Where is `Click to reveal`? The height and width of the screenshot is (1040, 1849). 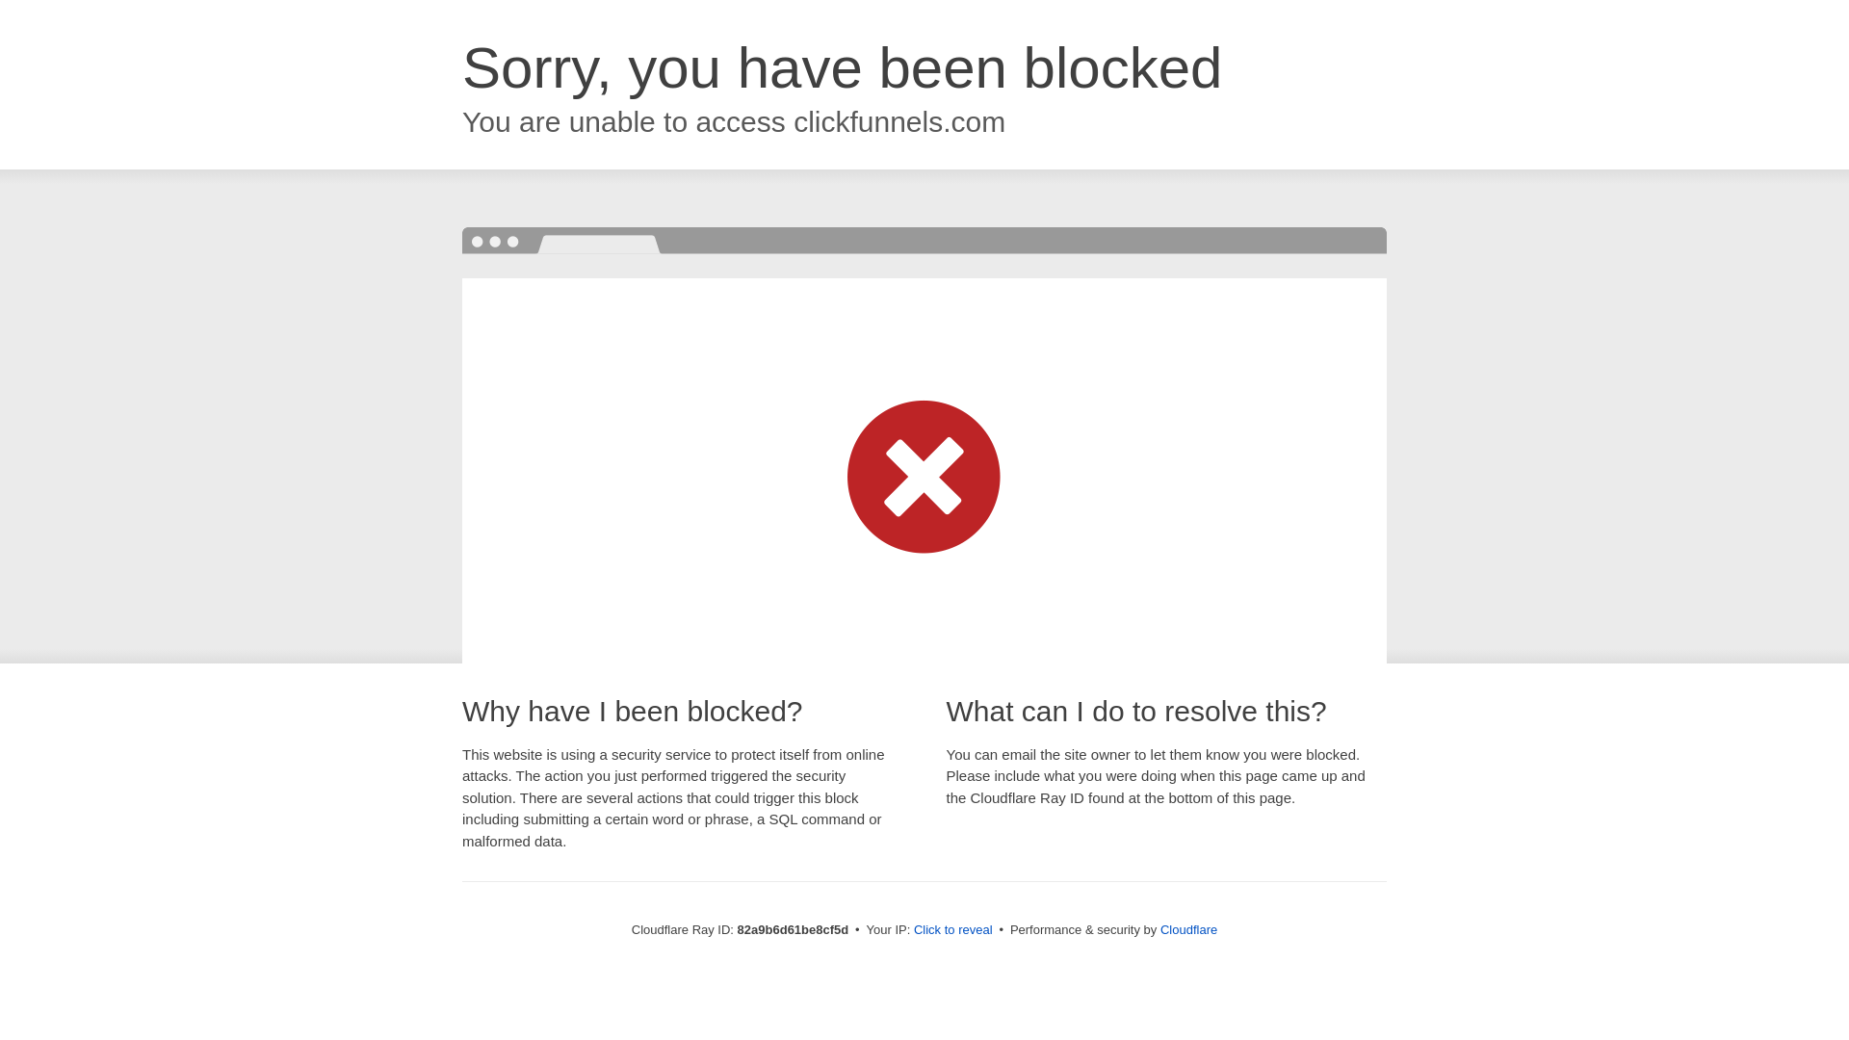 Click to reveal is located at coordinates (953, 930).